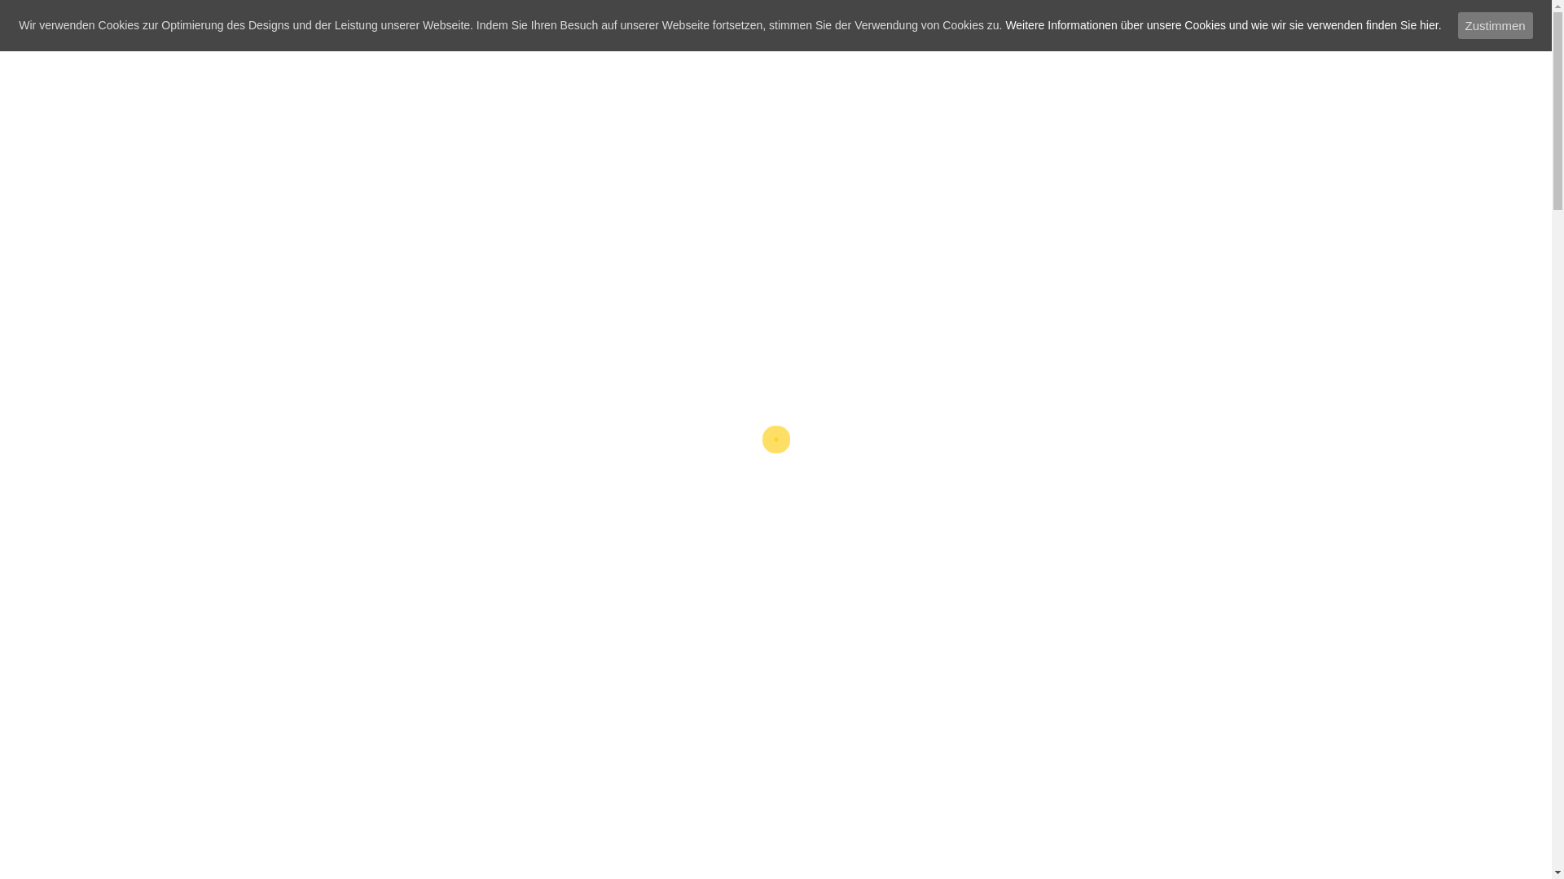 Image resolution: width=1564 pixels, height=879 pixels. I want to click on ABOUT US, so click(622, 328).